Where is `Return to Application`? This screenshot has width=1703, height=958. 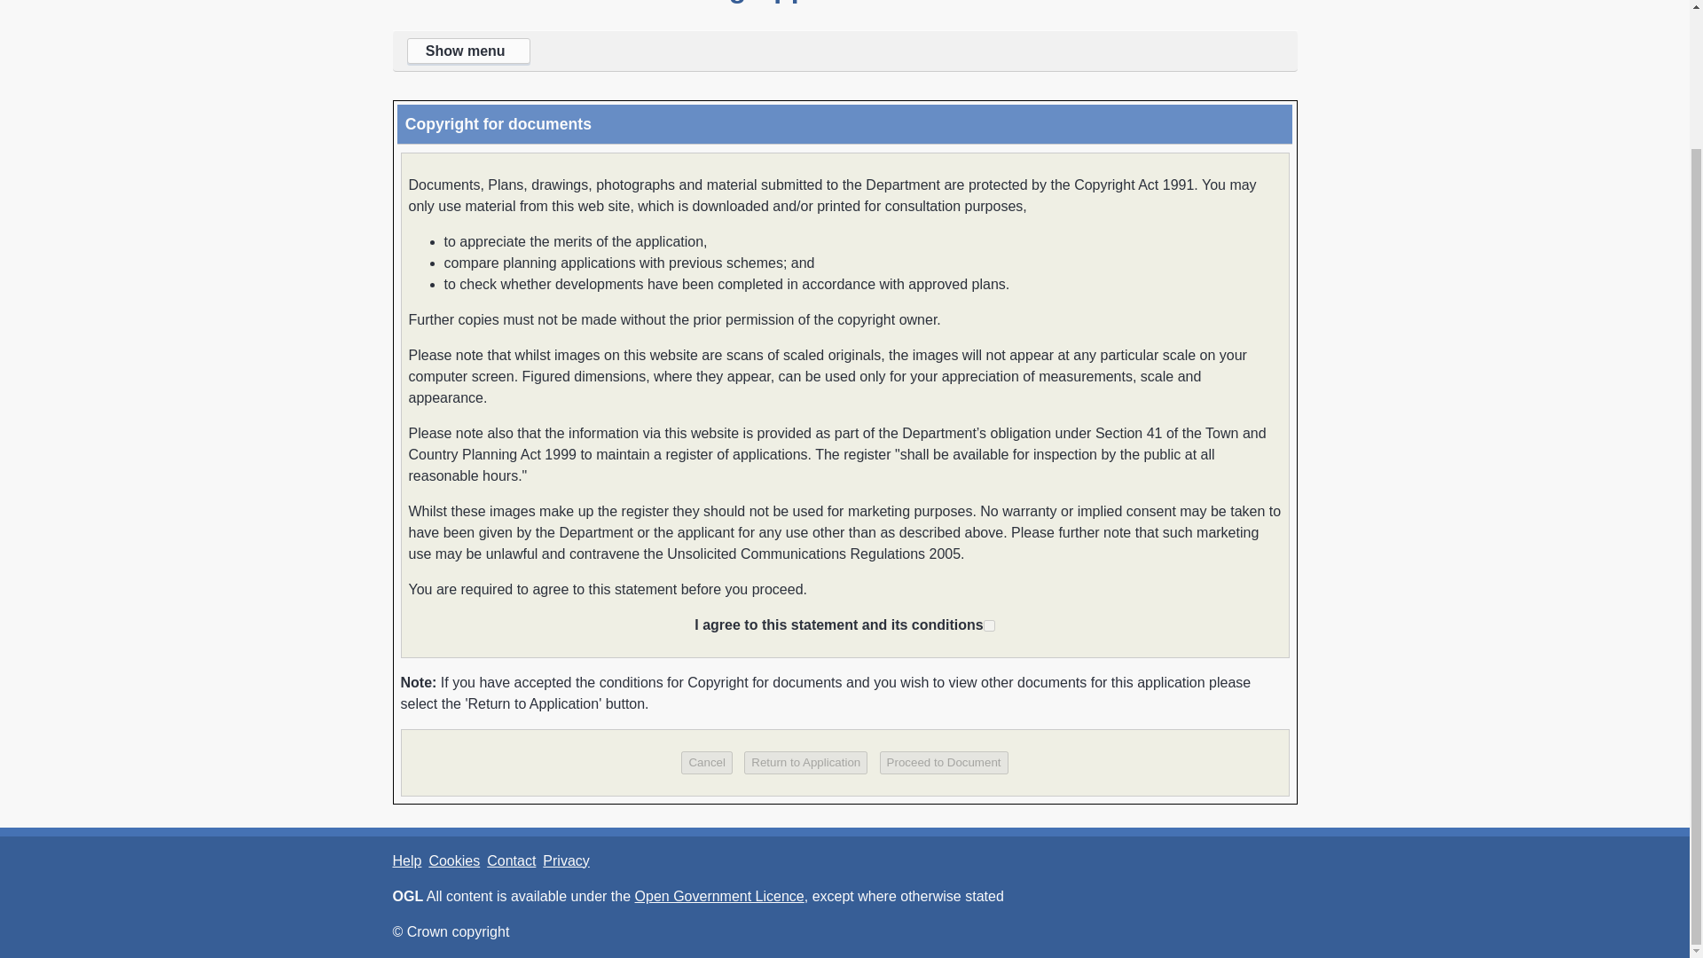
Return to Application is located at coordinates (805, 762).